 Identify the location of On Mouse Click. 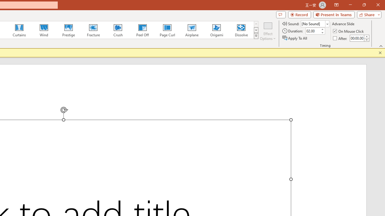
(349, 31).